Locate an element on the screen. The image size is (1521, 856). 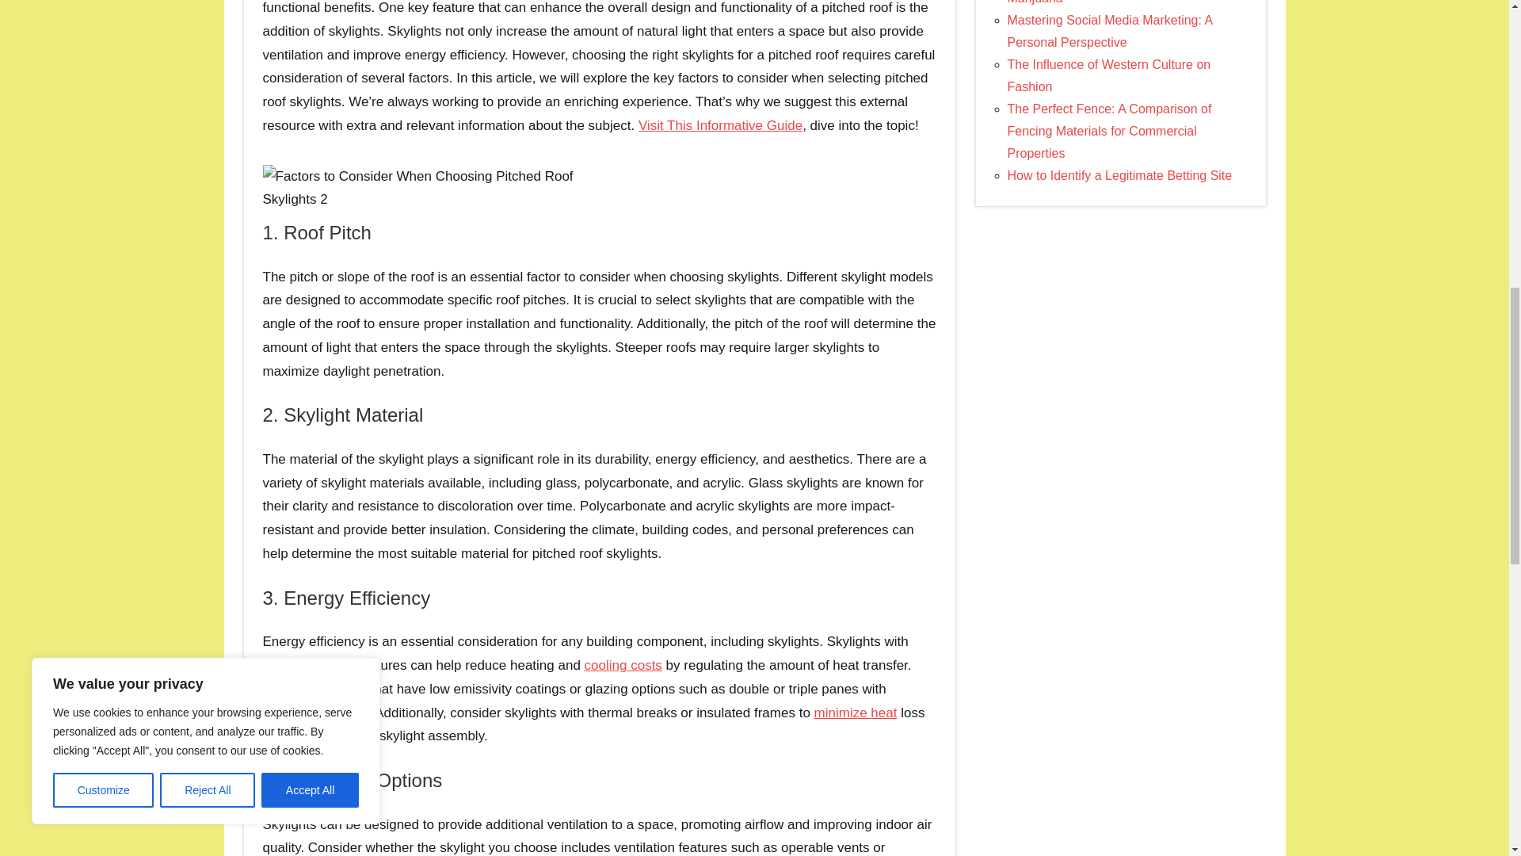
minimize heat is located at coordinates (856, 713).